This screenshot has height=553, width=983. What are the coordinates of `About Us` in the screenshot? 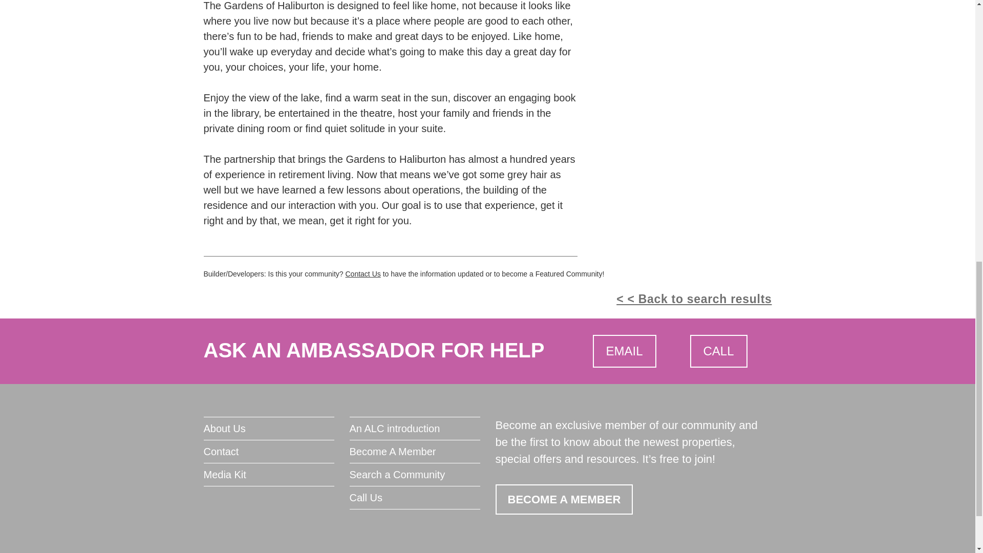 It's located at (268, 428).